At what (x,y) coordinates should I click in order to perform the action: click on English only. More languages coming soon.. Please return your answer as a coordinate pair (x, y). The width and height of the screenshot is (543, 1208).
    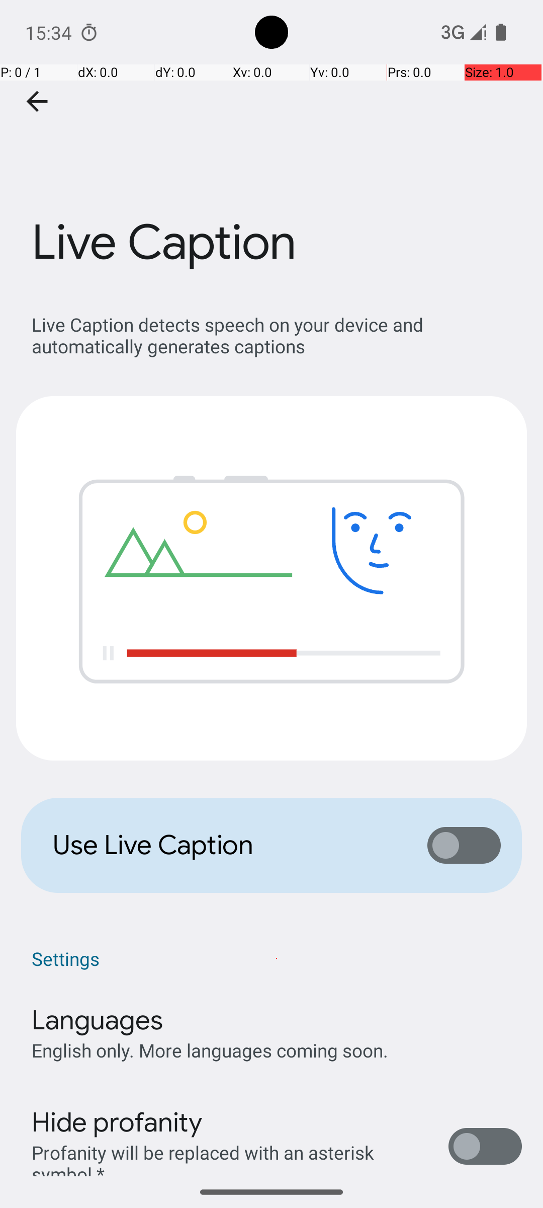
    Looking at the image, I should click on (210, 1050).